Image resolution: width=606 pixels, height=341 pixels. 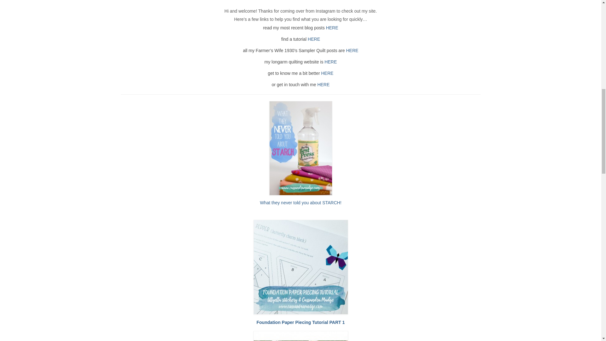 I want to click on HERE, so click(x=323, y=85).